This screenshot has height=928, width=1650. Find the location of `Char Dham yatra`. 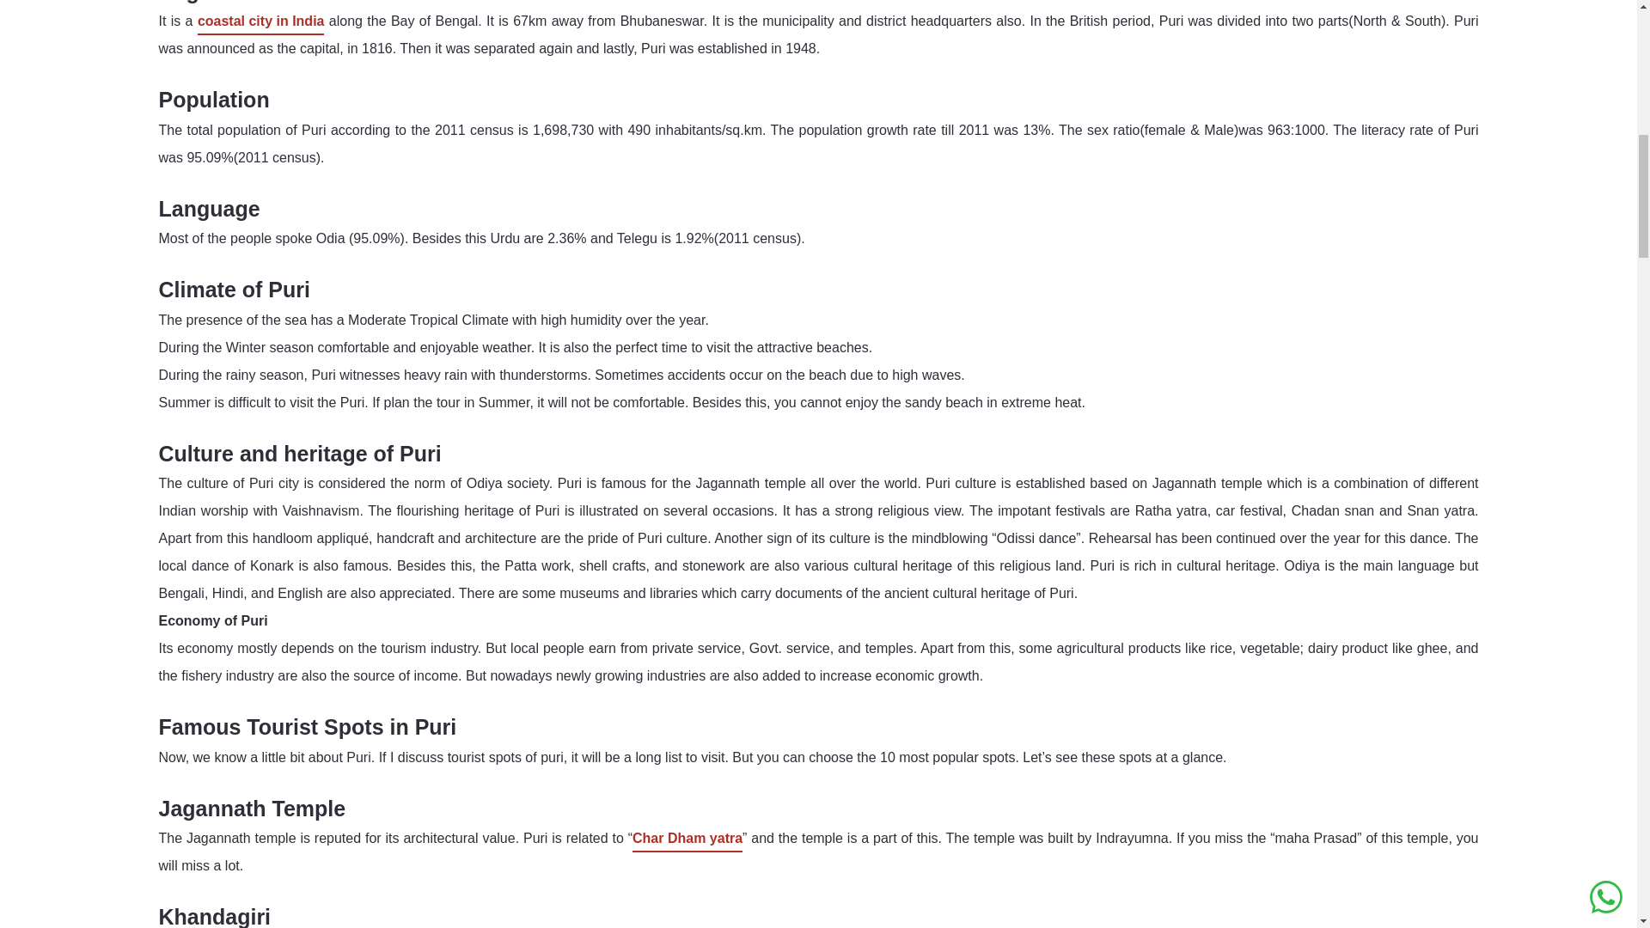

Char Dham yatra is located at coordinates (687, 839).